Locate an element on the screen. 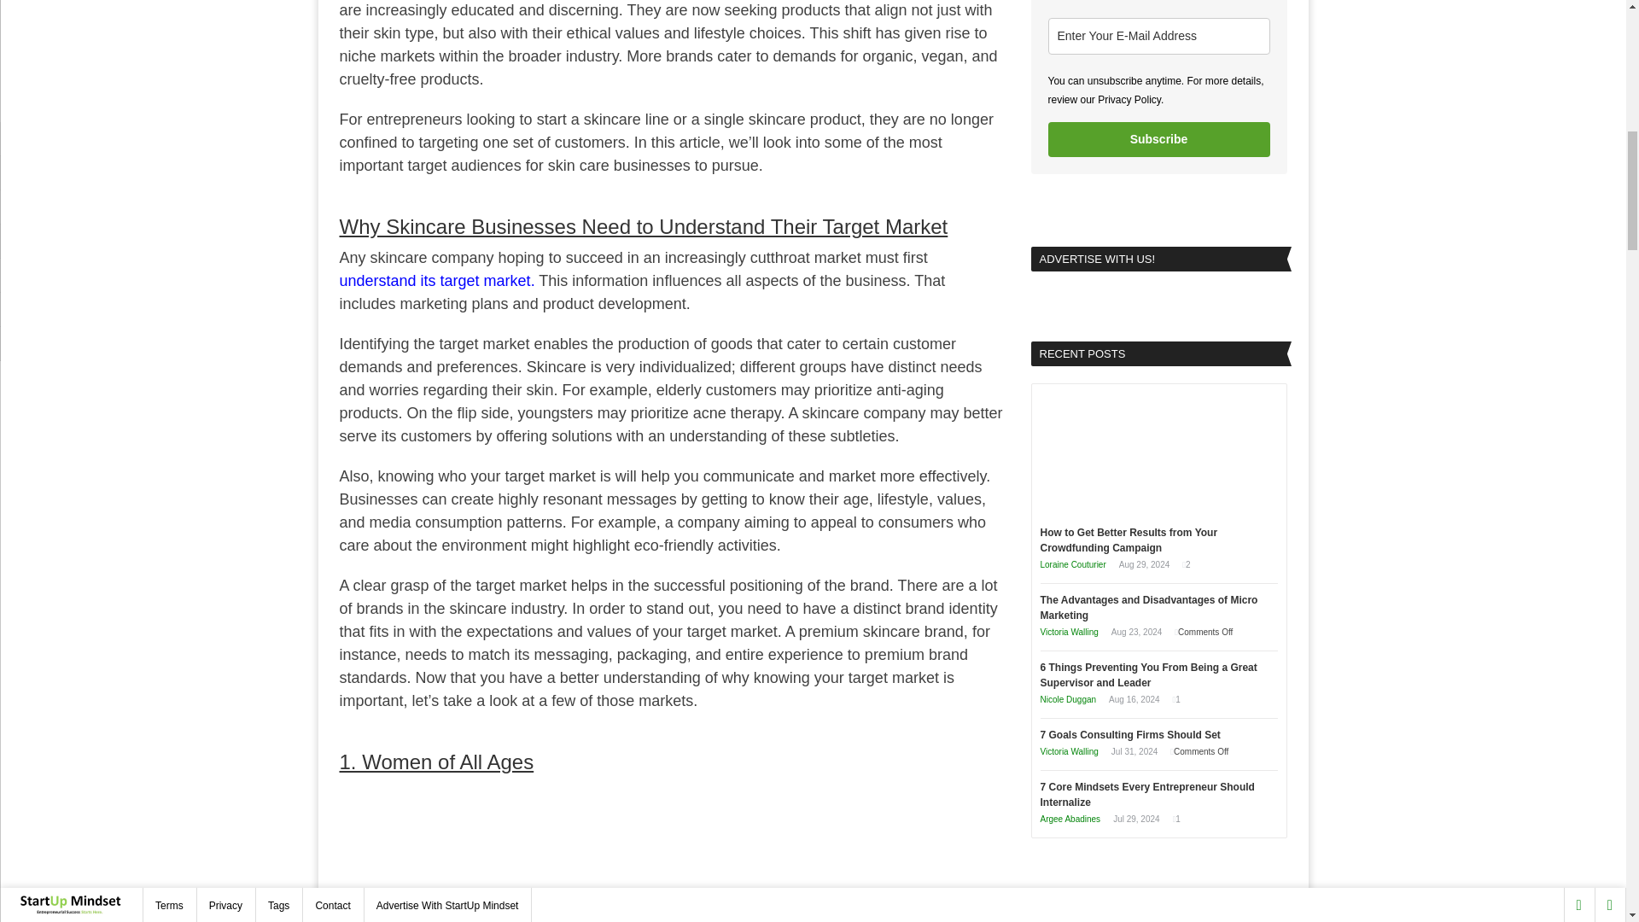 This screenshot has width=1639, height=922. understand its target market is located at coordinates (435, 280).